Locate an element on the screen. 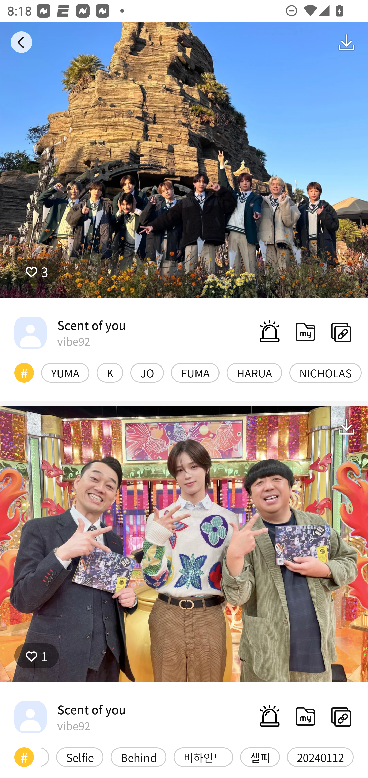  Scent of you vibe92 is located at coordinates (70, 717).